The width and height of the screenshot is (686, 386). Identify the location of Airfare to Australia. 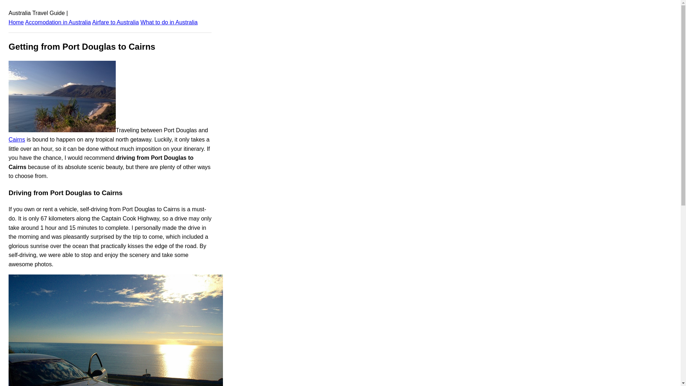
(115, 22).